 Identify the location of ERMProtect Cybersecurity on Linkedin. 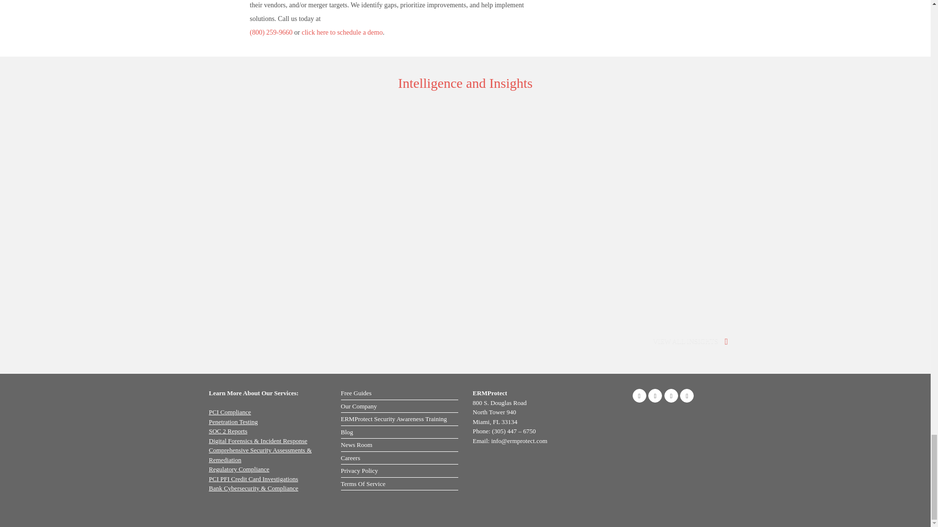
(655, 396).